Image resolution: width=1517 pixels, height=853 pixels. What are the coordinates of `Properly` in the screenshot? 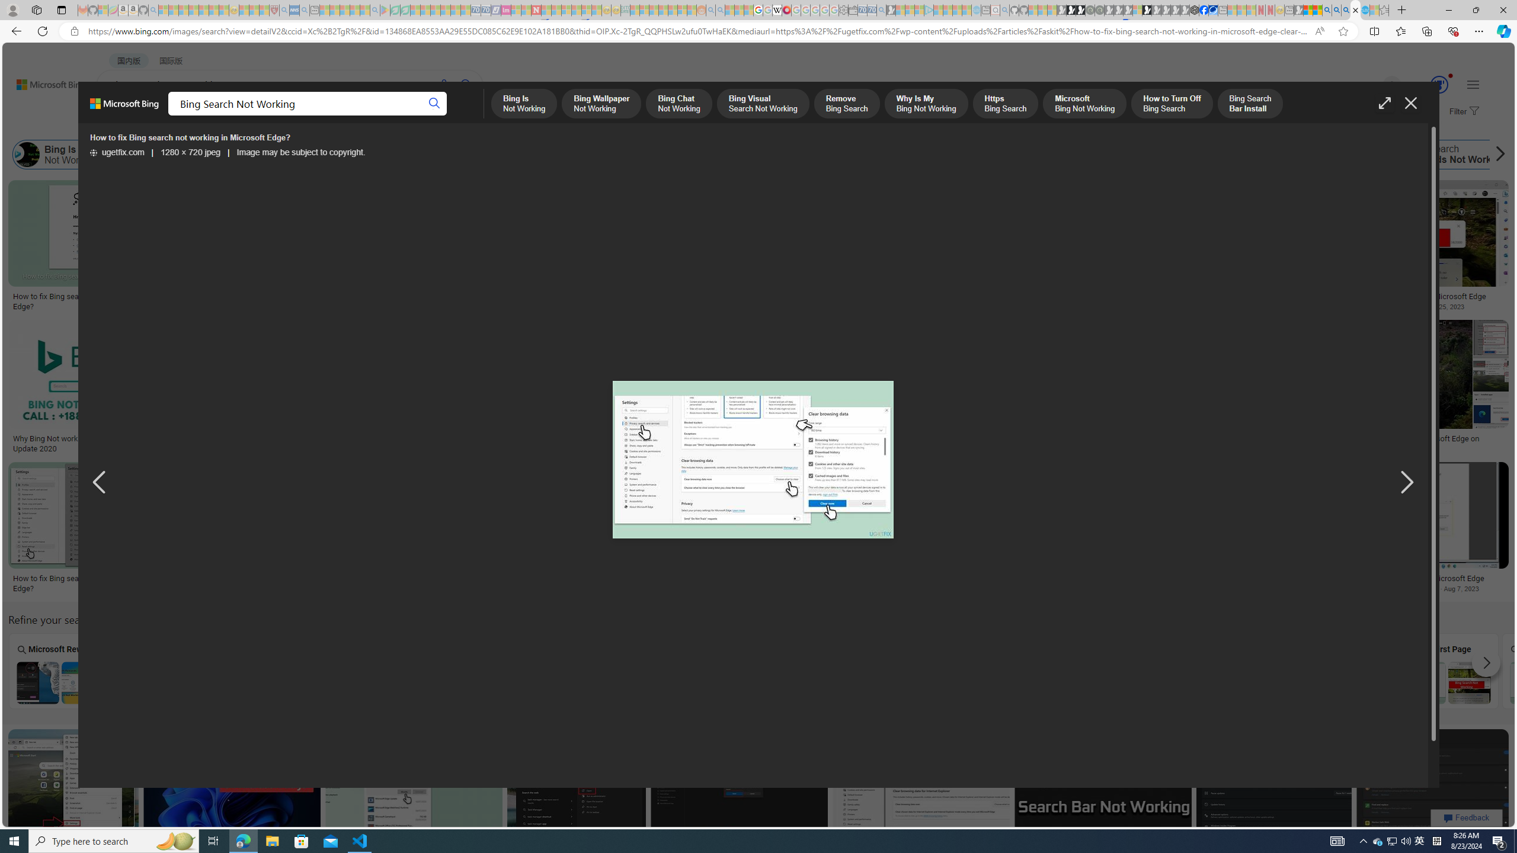 It's located at (594, 671).